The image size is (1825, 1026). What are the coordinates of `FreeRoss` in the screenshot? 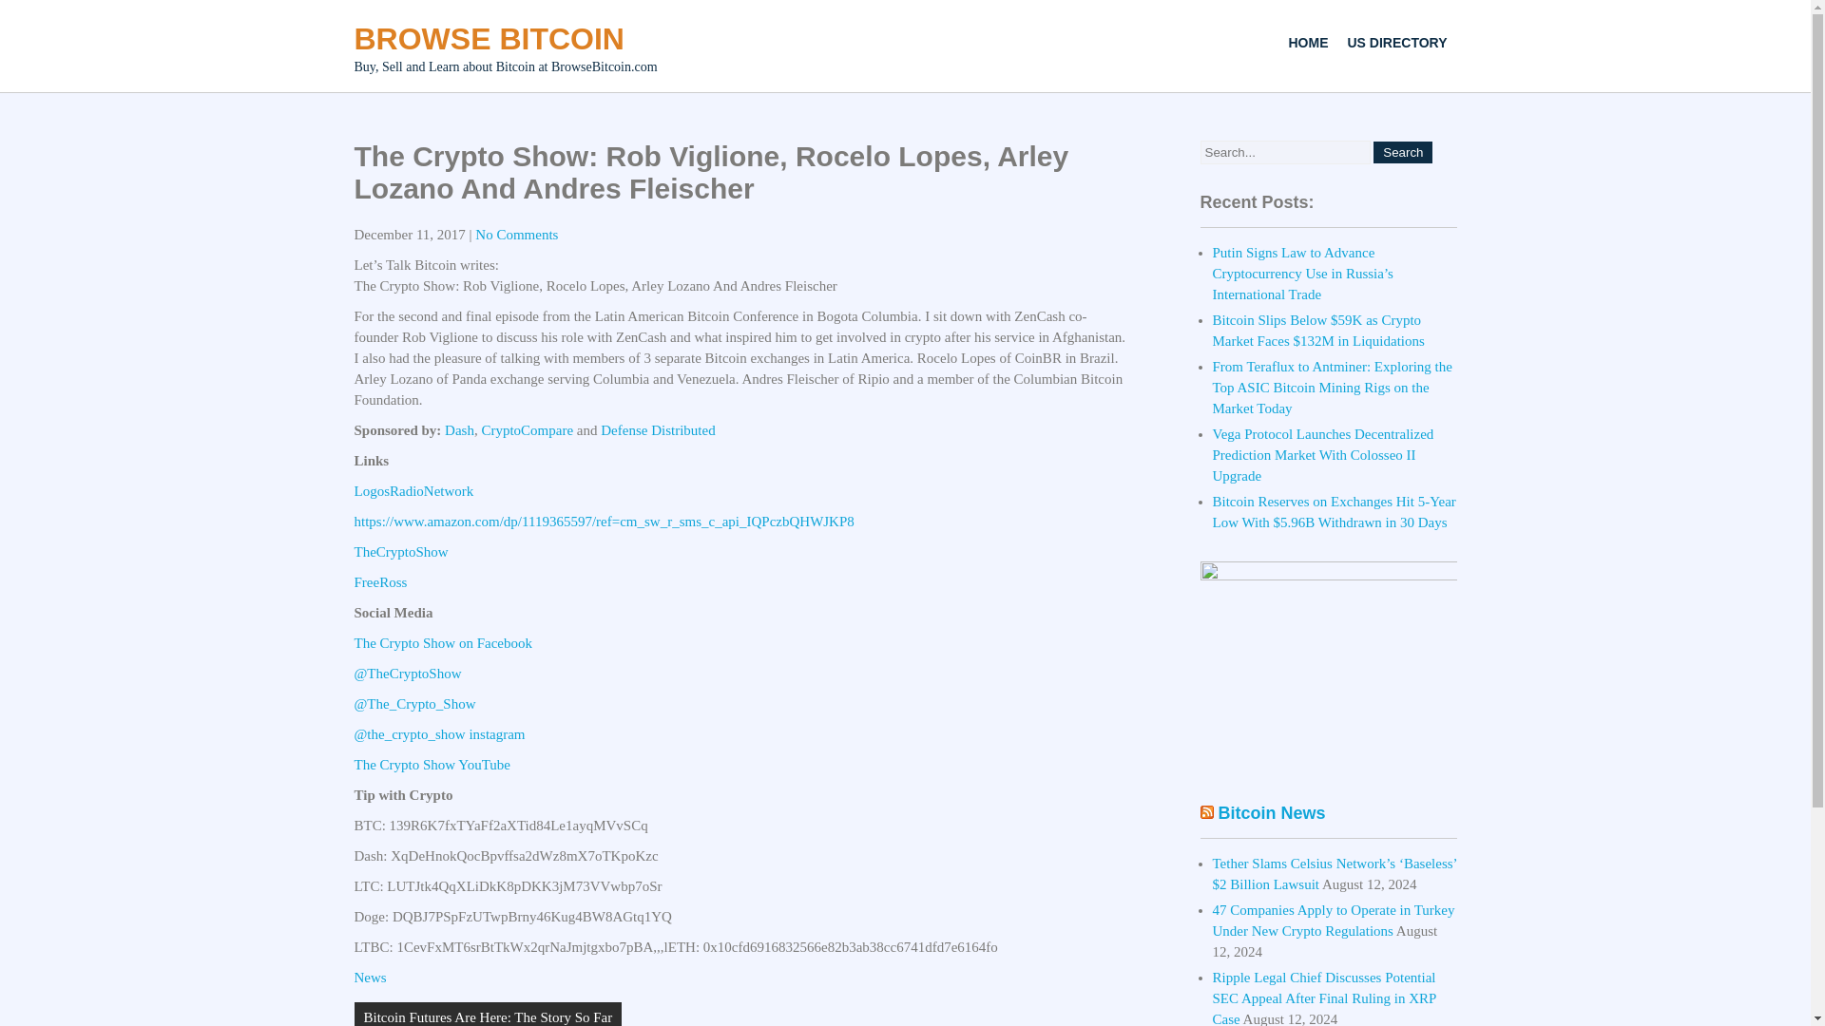 It's located at (380, 581).